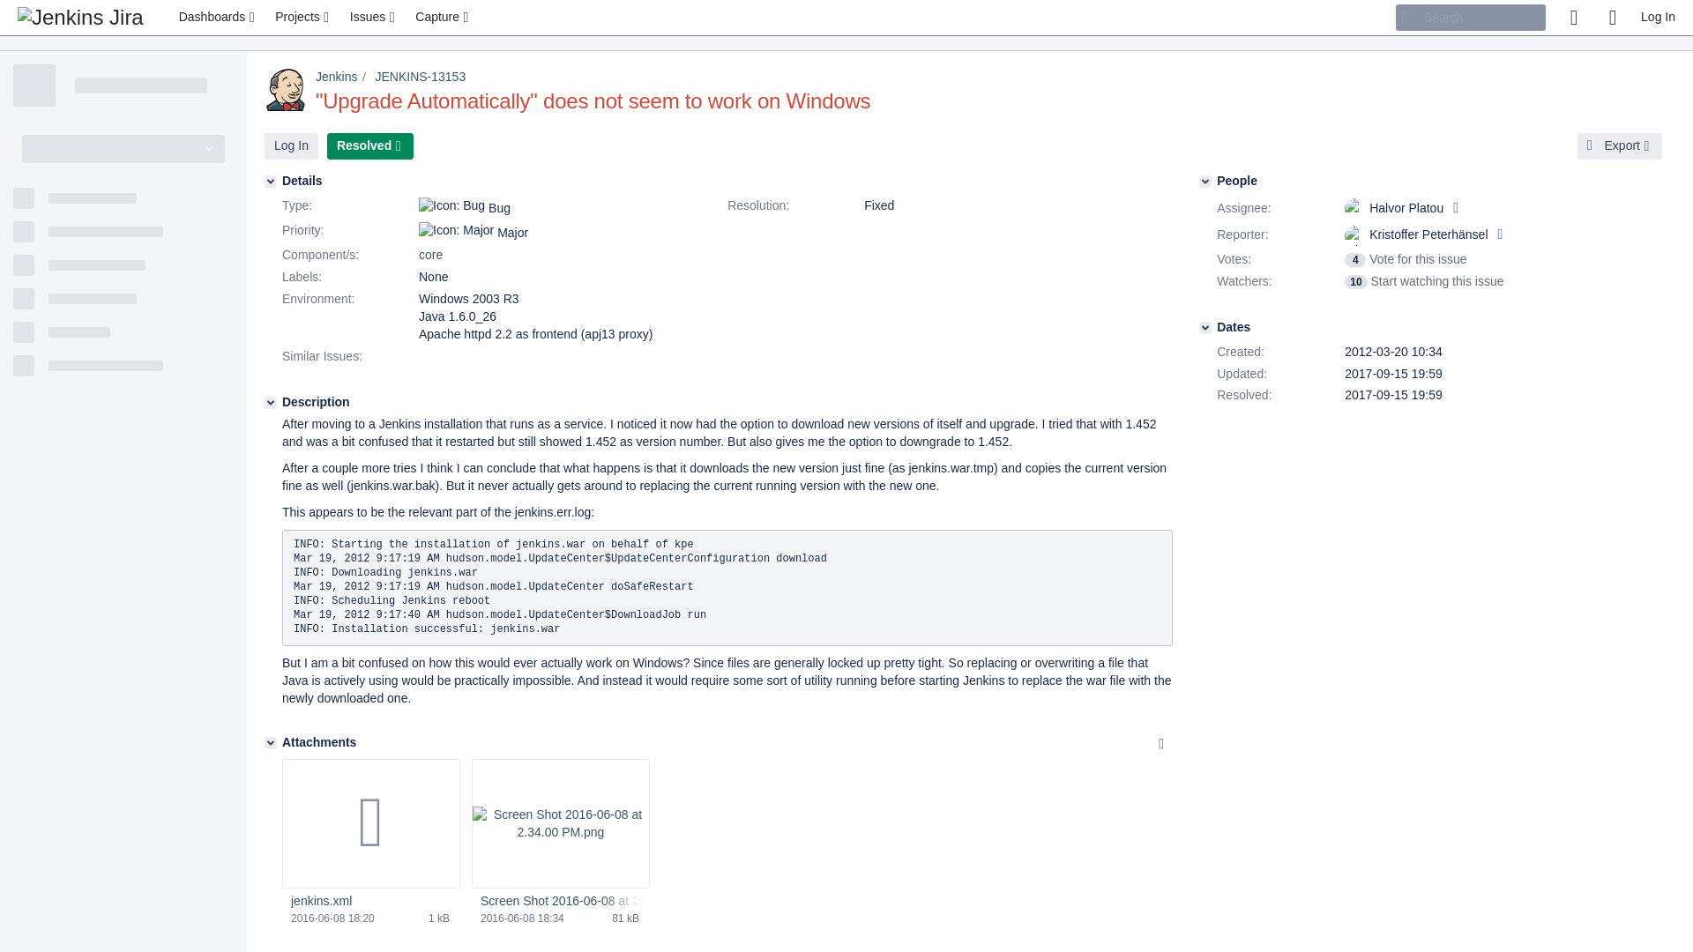 The height and width of the screenshot is (952, 1693). What do you see at coordinates (1620, 146) in the screenshot?
I see `Export` at bounding box center [1620, 146].